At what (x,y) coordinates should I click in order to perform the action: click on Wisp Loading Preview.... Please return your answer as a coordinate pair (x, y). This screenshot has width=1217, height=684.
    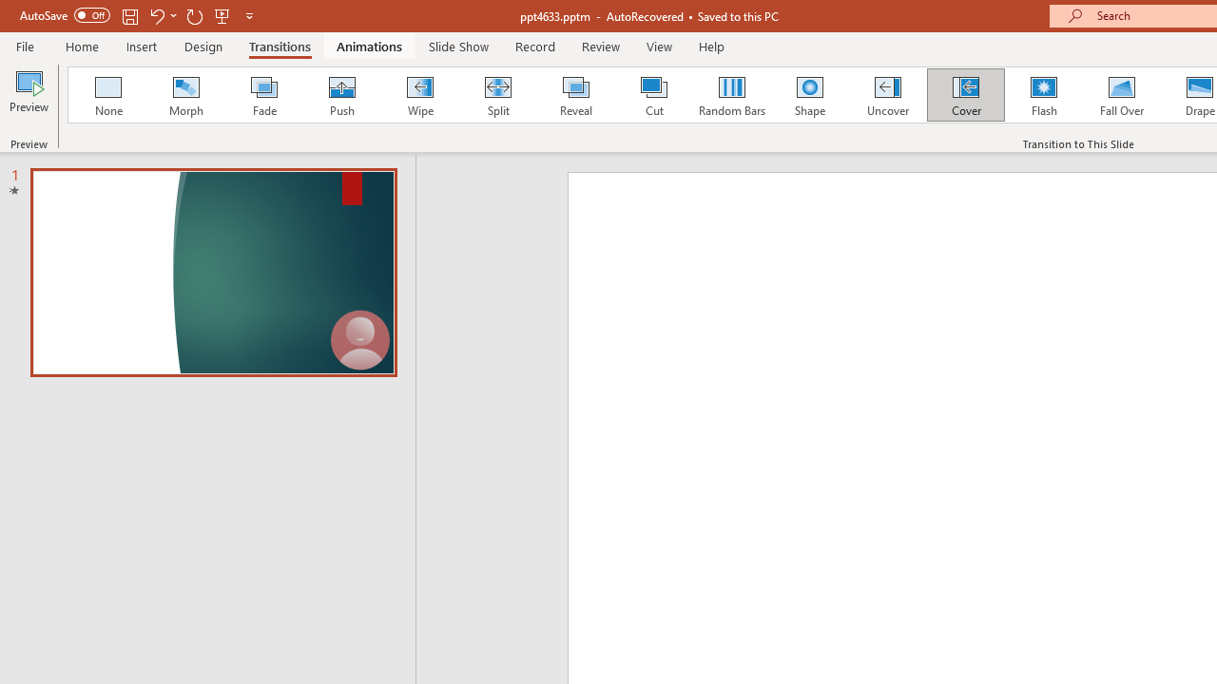
    Looking at the image, I should click on (938, 95).